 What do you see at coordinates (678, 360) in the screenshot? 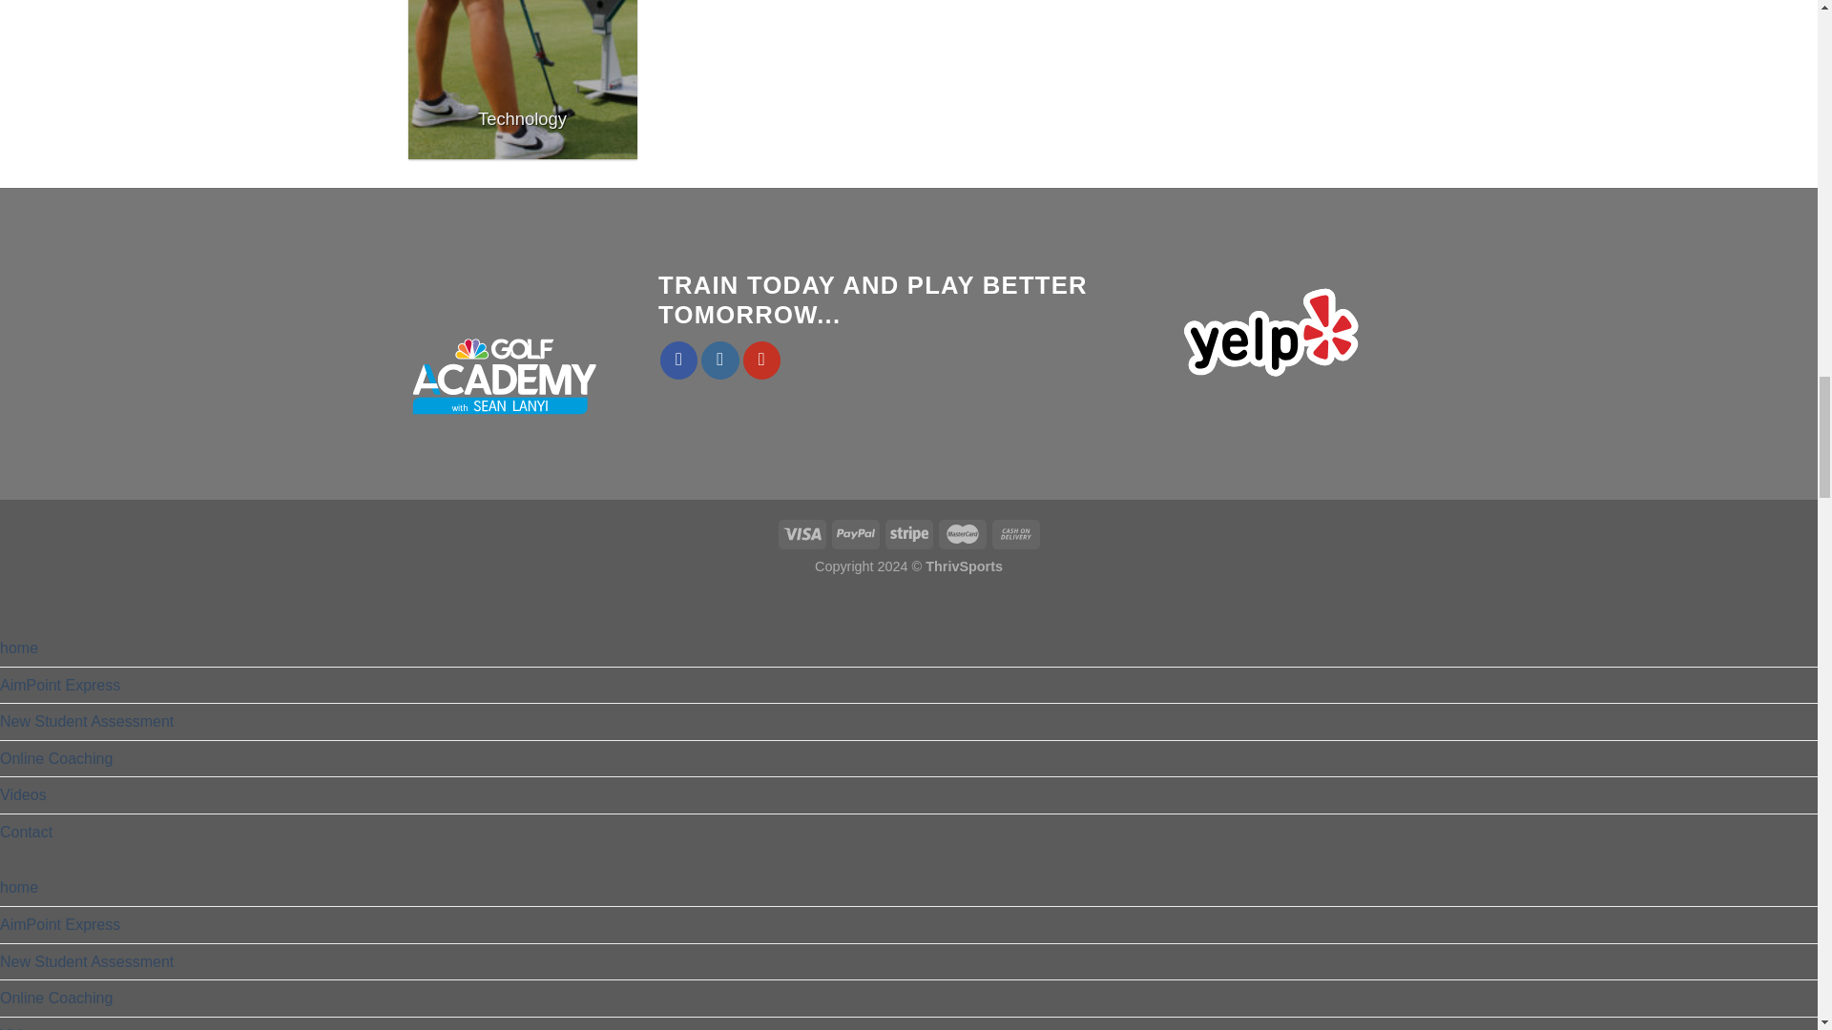
I see `Follow on Facebook` at bounding box center [678, 360].